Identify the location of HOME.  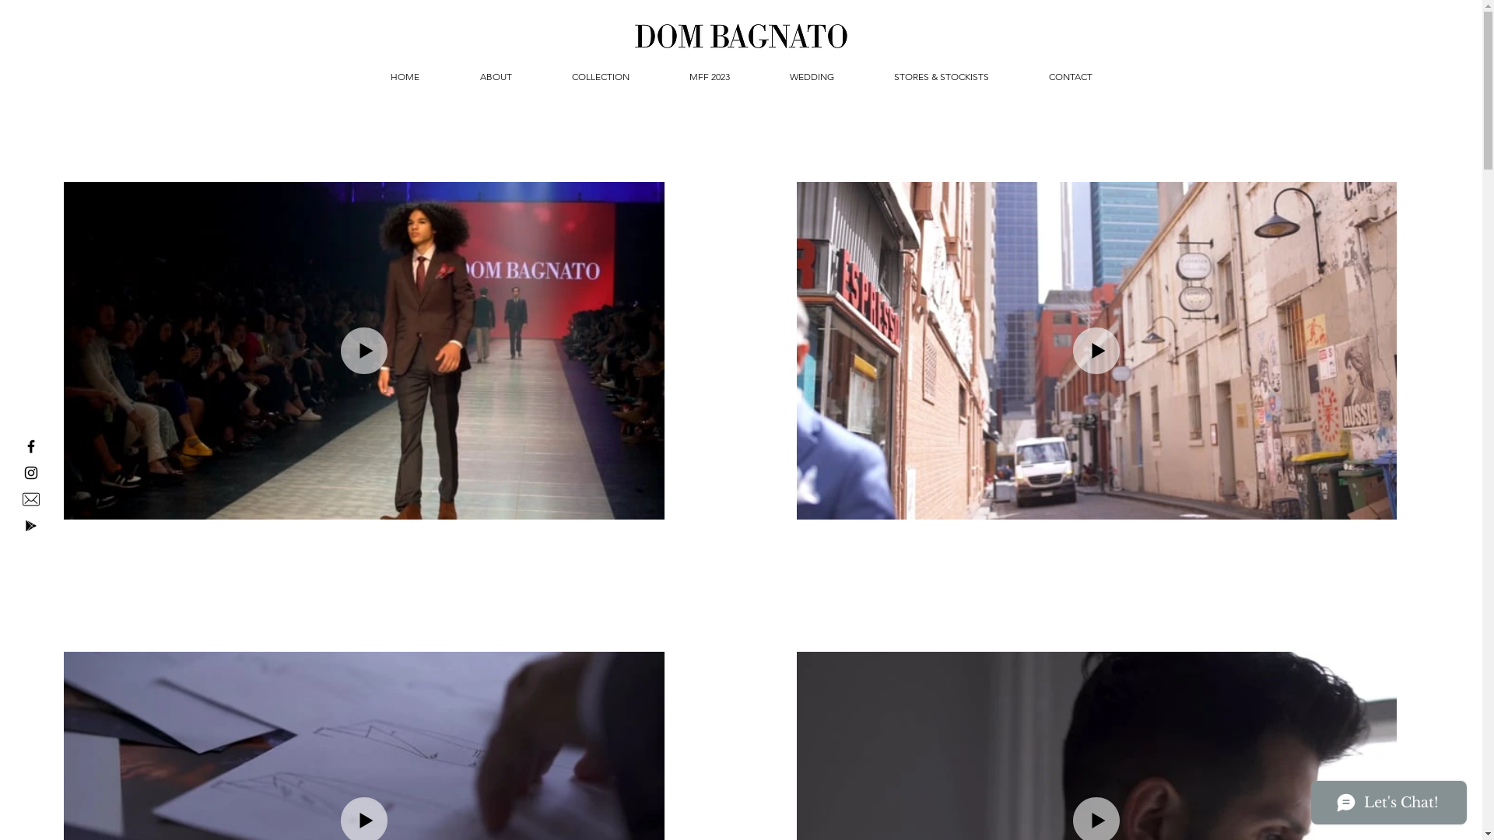
(405, 77).